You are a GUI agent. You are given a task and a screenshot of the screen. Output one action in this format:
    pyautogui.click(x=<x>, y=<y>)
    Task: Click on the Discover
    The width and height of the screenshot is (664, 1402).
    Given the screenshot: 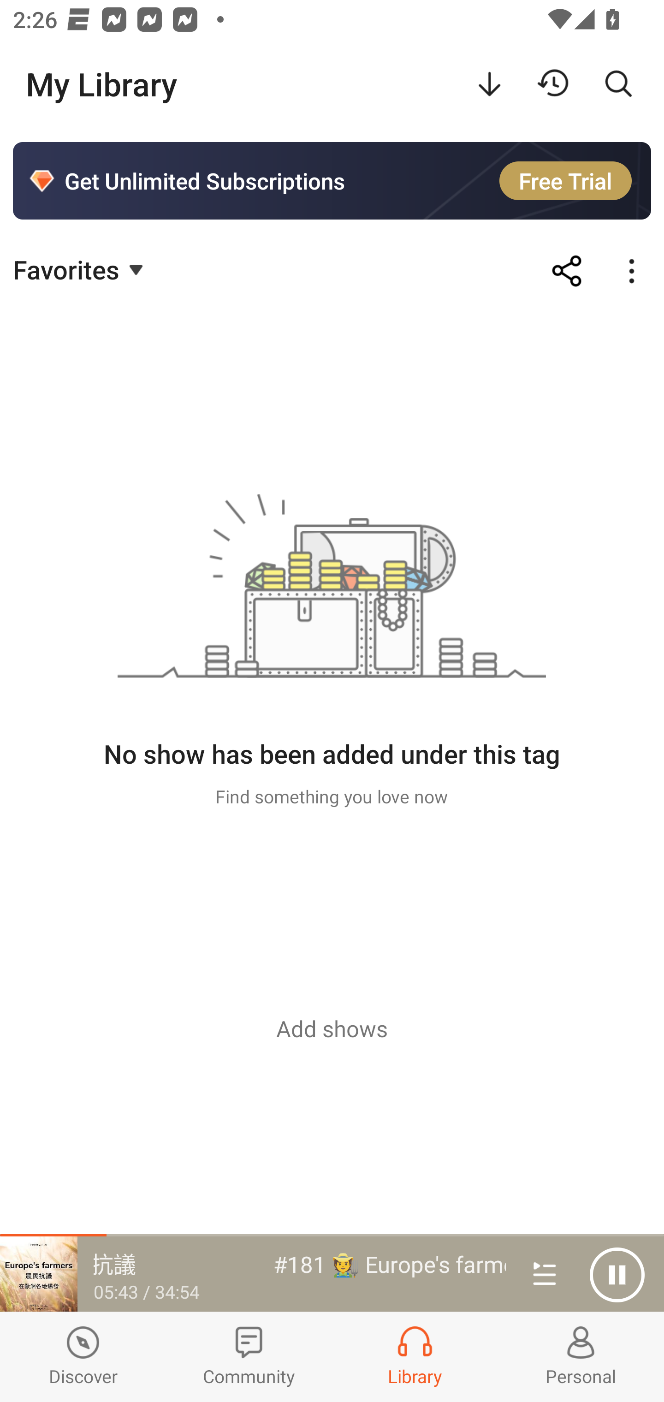 What is the action you would take?
    pyautogui.click(x=83, y=1357)
    